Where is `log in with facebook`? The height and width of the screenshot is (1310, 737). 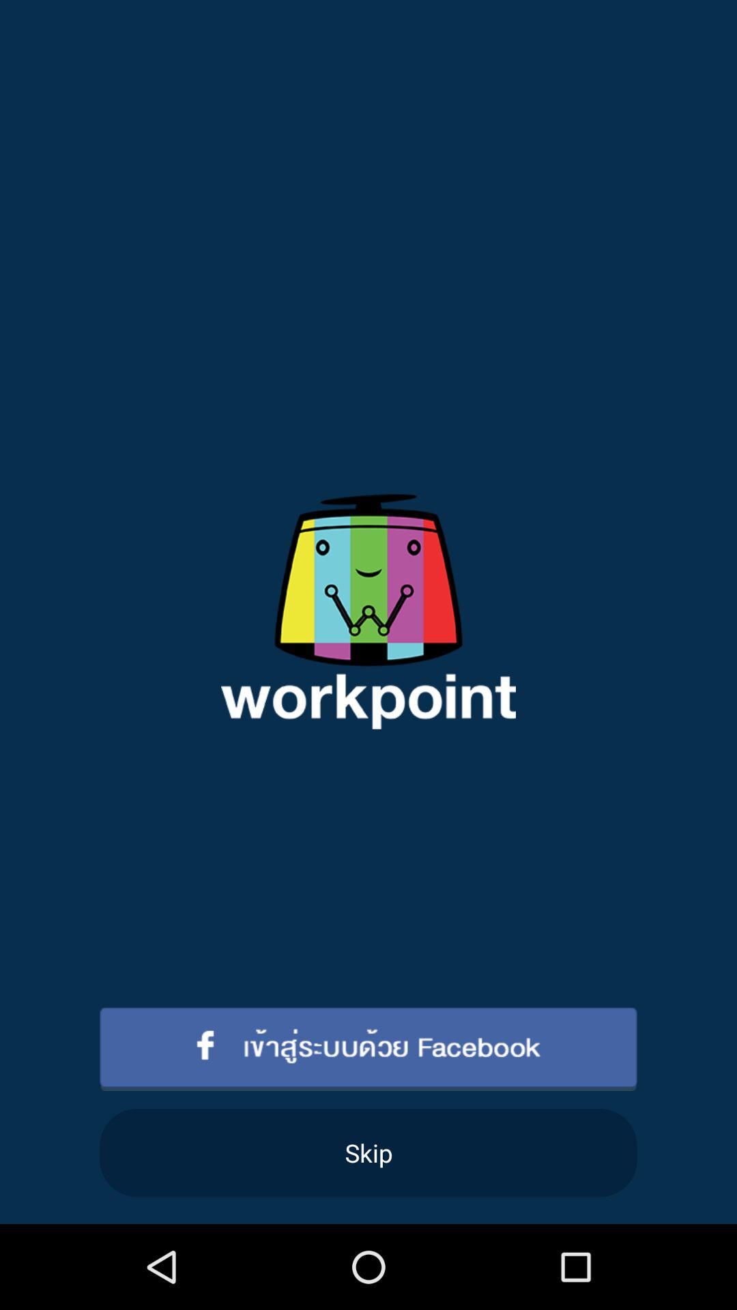
log in with facebook is located at coordinates (369, 1049).